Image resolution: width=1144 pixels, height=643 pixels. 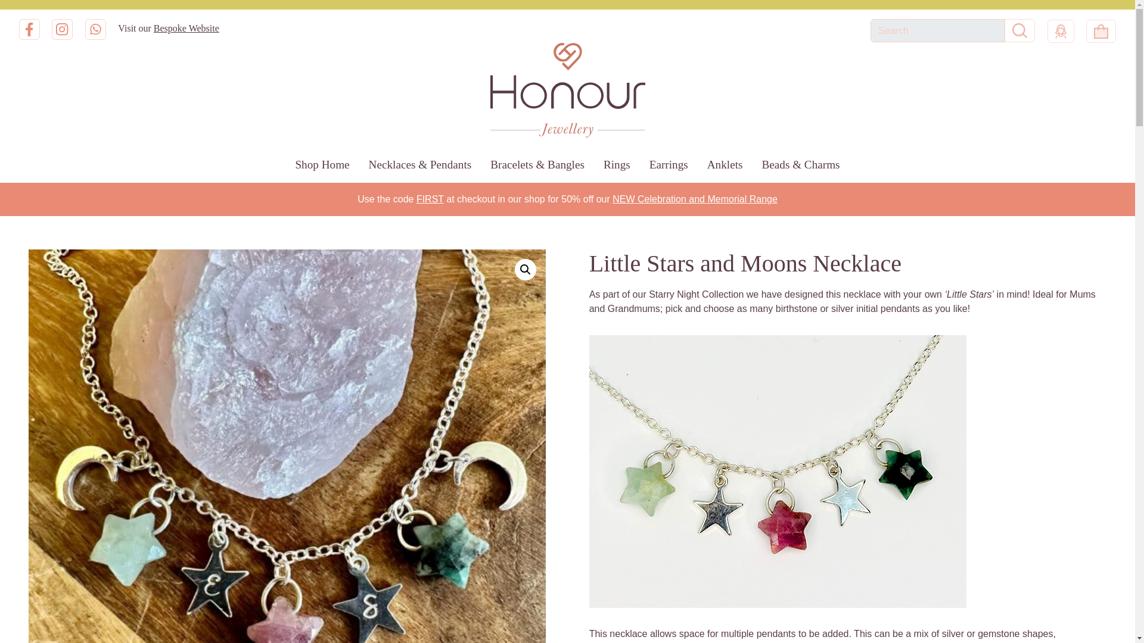 What do you see at coordinates (1099, 31) in the screenshot?
I see `Cart` at bounding box center [1099, 31].